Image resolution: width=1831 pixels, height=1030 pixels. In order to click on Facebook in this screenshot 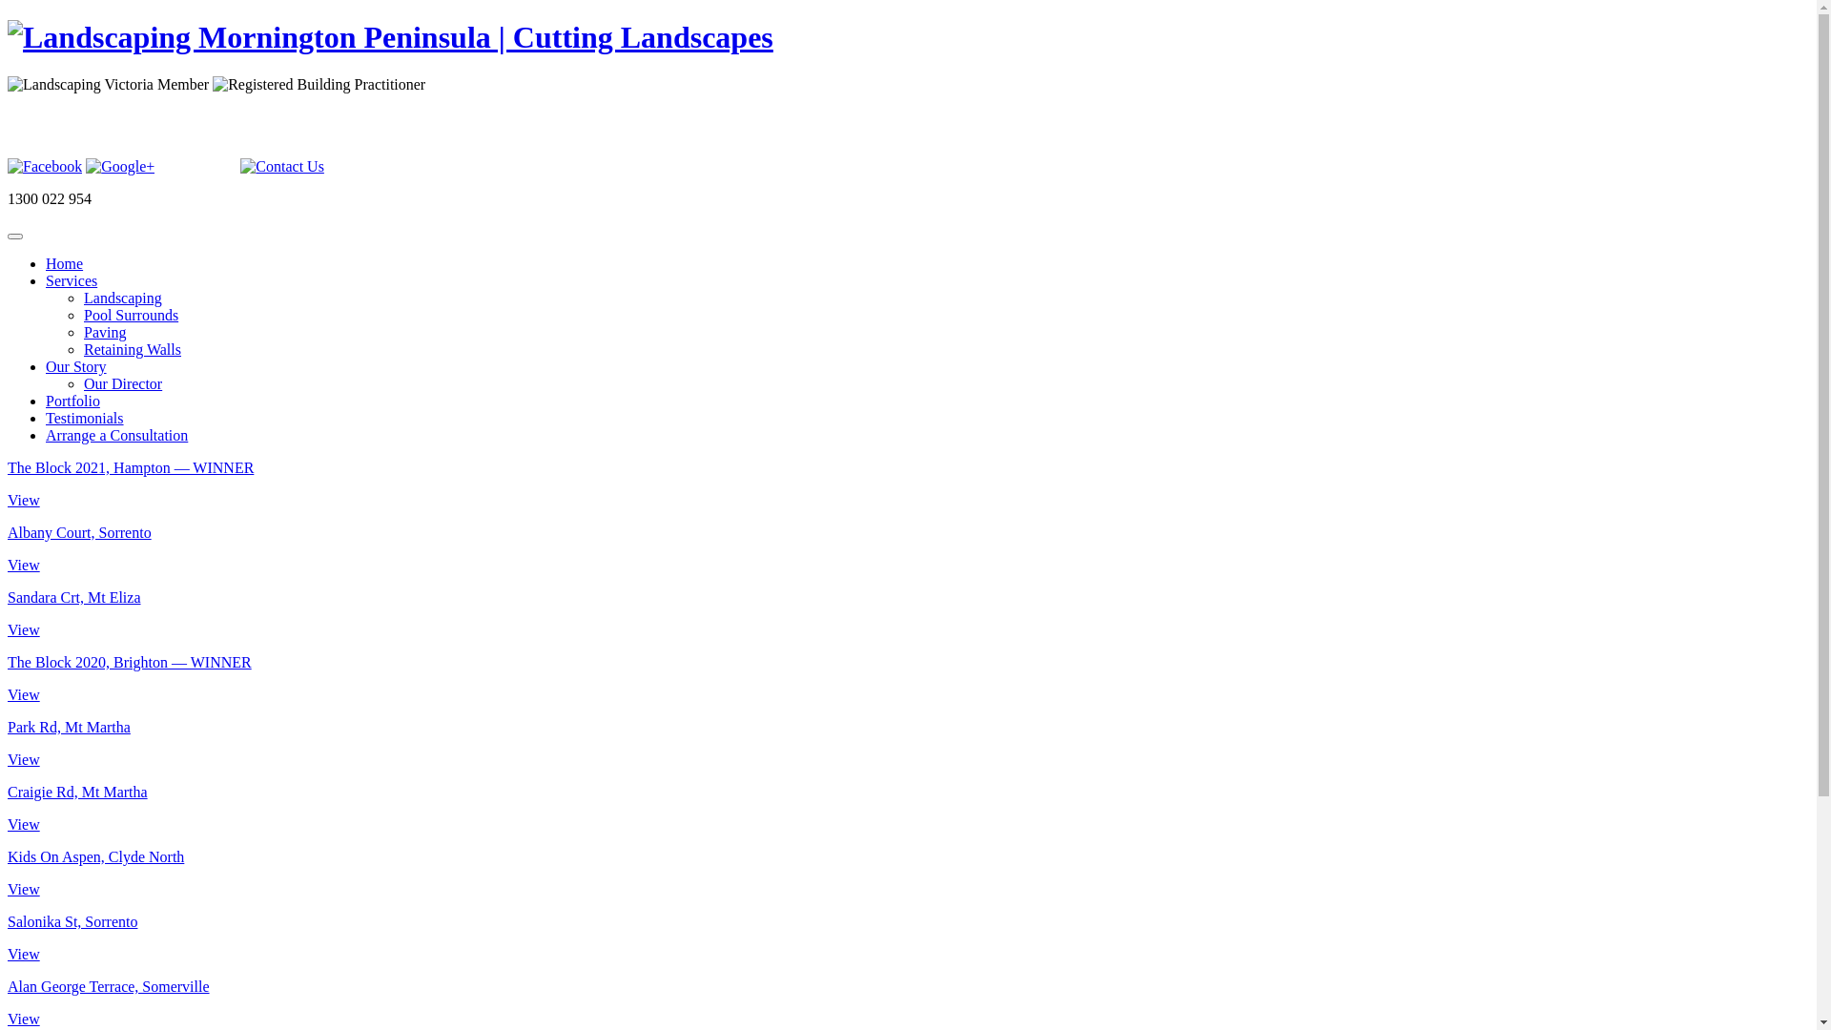, I will do `click(45, 167)`.